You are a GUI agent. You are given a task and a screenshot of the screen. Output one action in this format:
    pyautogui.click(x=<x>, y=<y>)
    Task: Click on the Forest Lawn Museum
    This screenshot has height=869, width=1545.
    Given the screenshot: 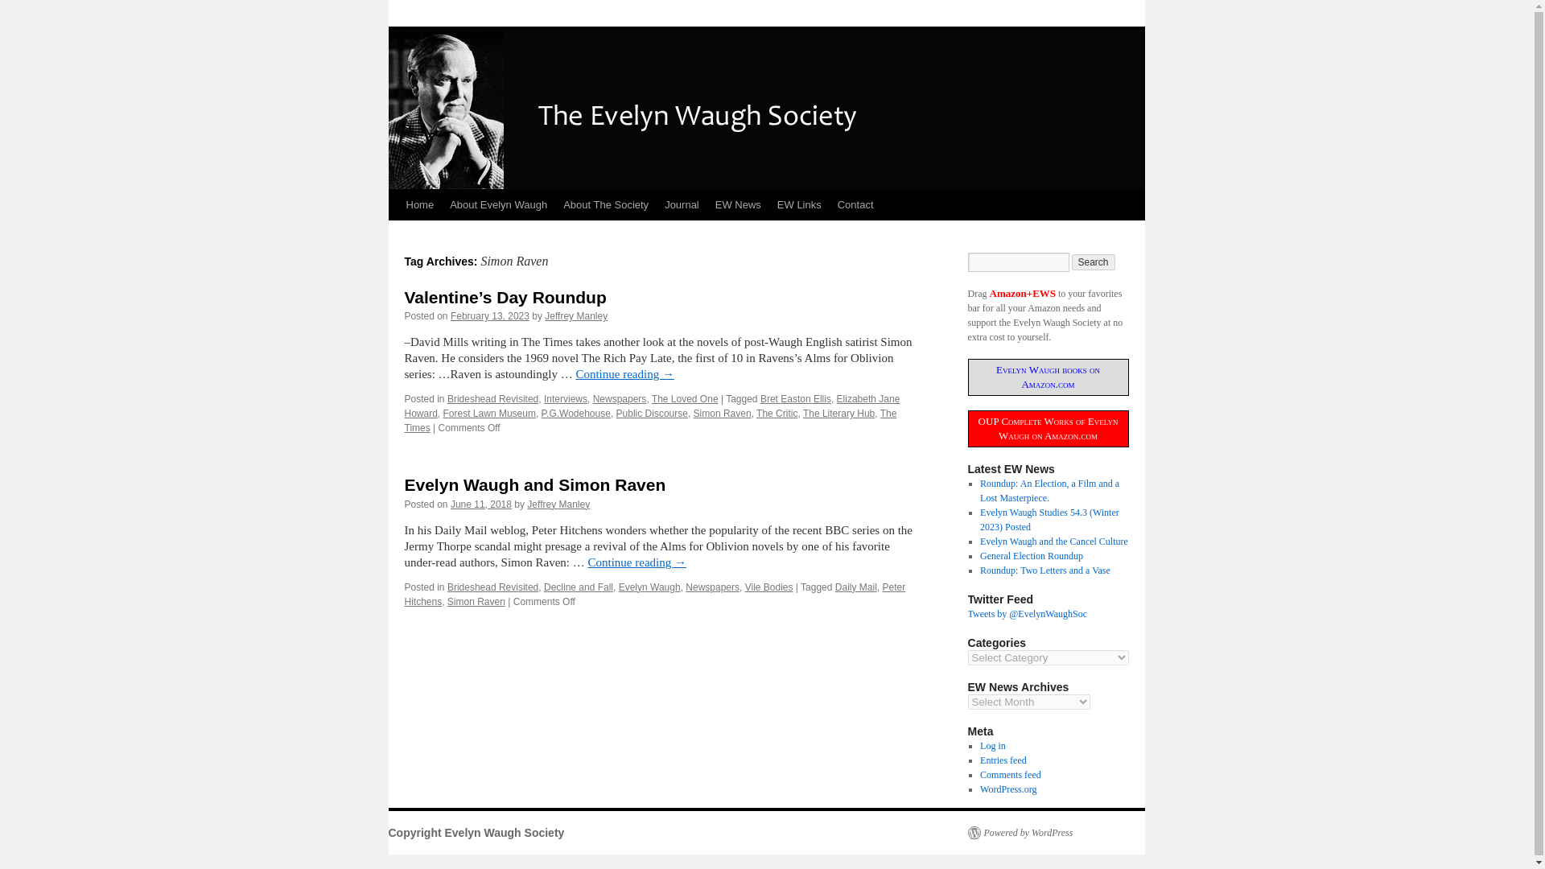 What is the action you would take?
    pyautogui.click(x=489, y=413)
    